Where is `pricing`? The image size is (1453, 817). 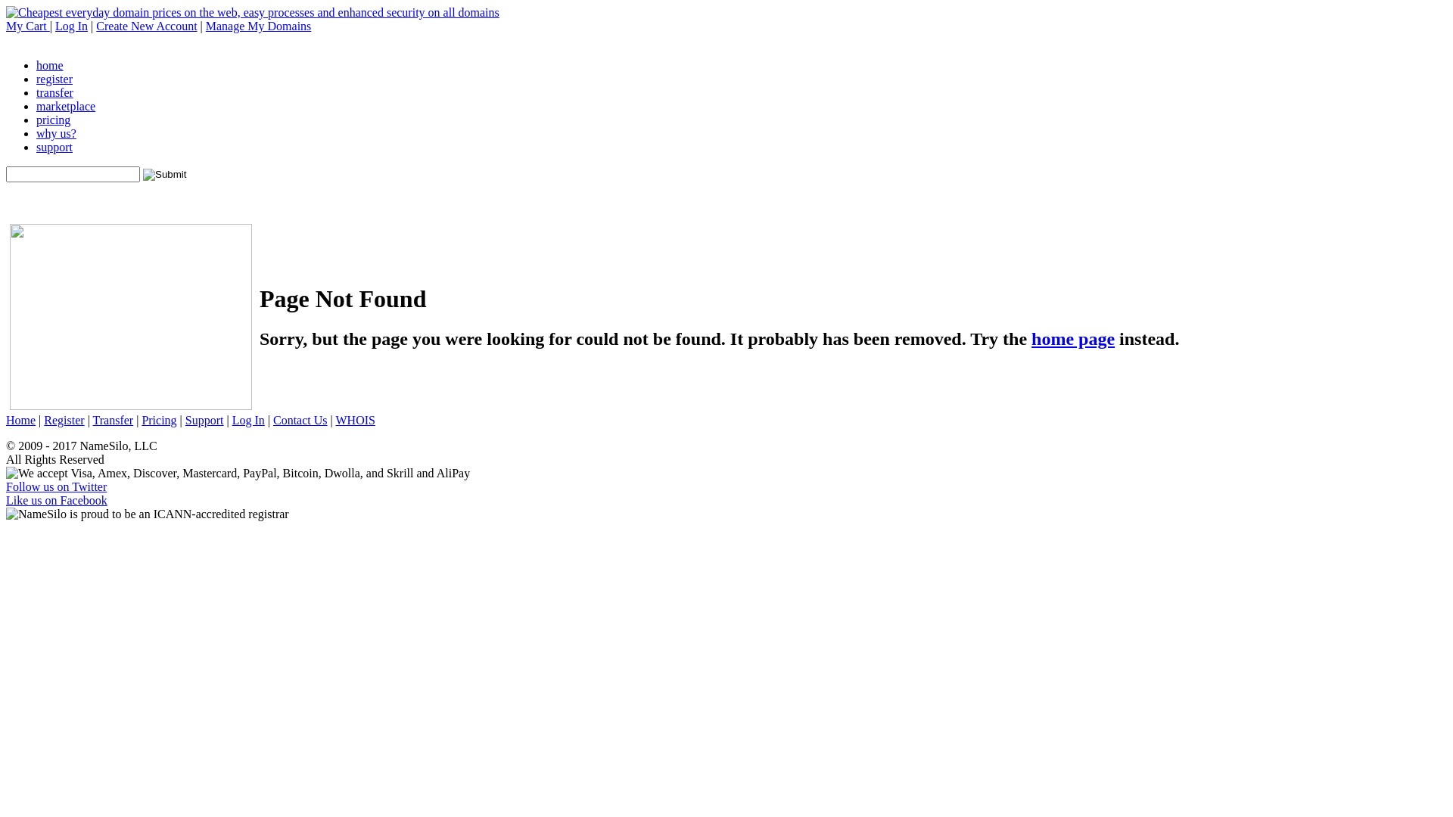 pricing is located at coordinates (53, 120).